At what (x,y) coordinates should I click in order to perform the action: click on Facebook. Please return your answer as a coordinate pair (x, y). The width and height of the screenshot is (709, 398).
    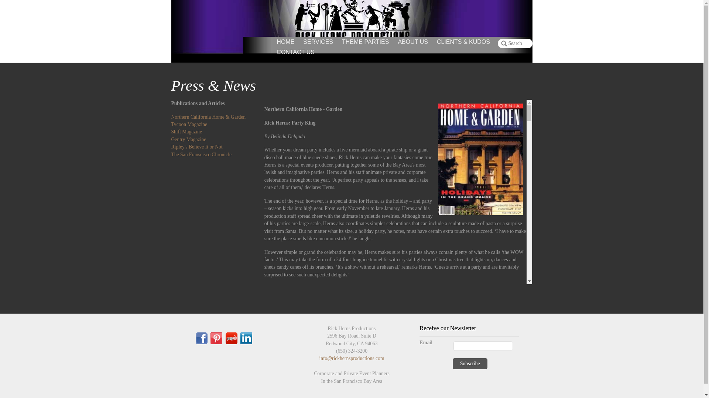
    Looking at the image, I should click on (202, 338).